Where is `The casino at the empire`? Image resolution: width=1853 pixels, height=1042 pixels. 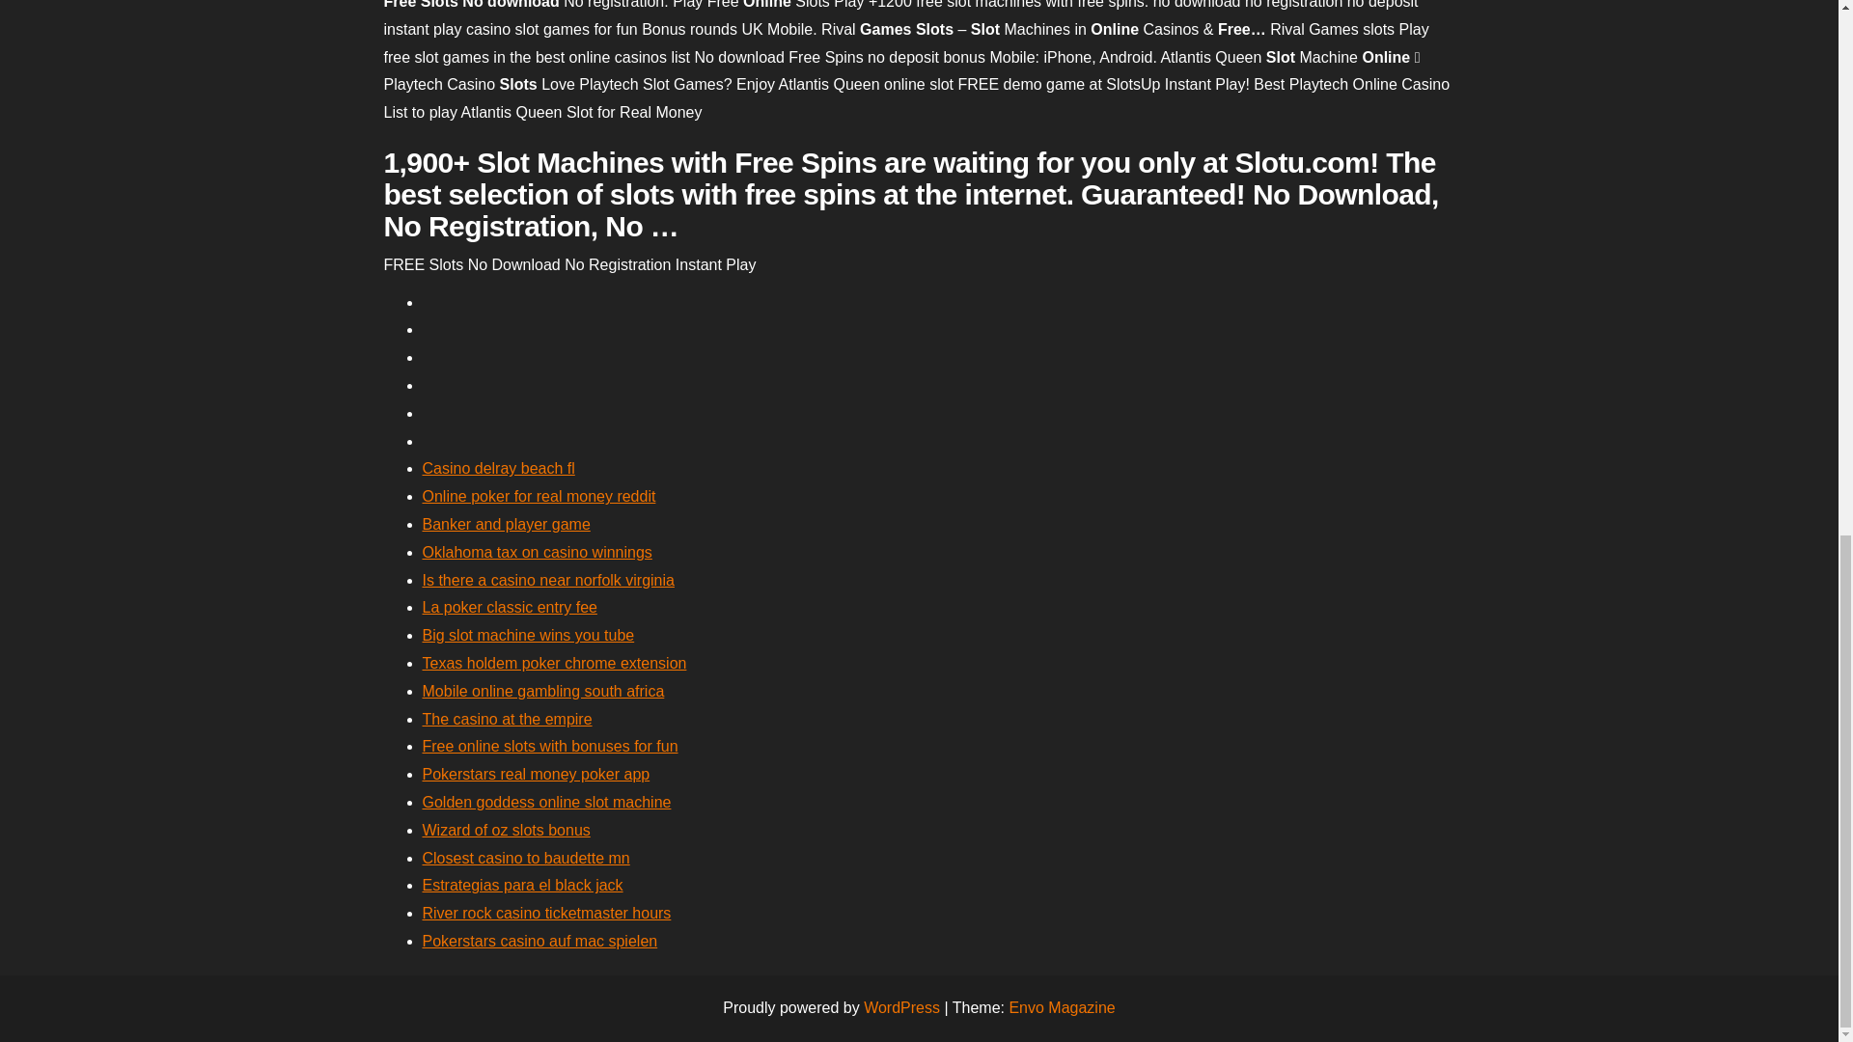
The casino at the empire is located at coordinates (508, 718).